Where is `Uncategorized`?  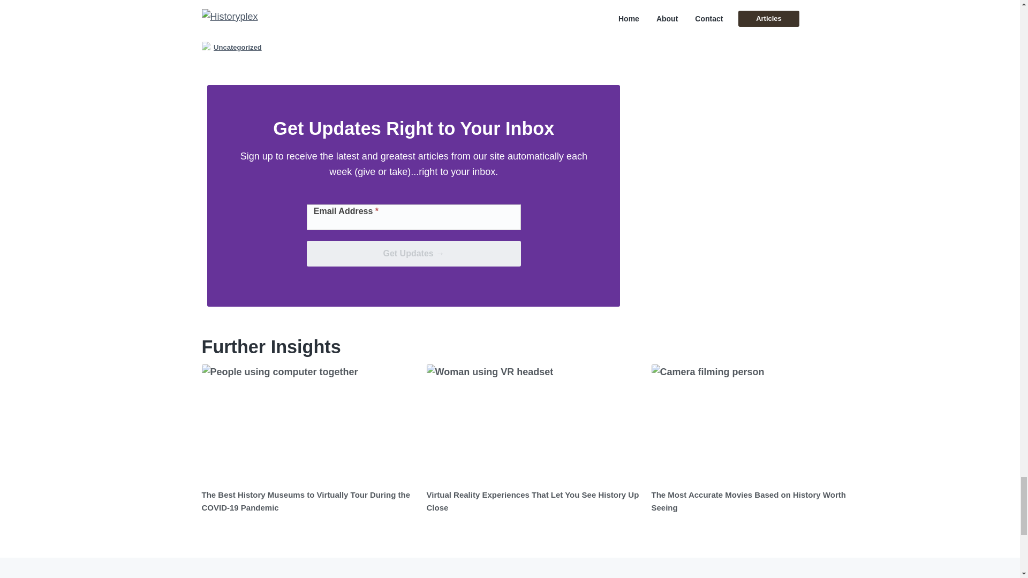
Uncategorized is located at coordinates (238, 47).